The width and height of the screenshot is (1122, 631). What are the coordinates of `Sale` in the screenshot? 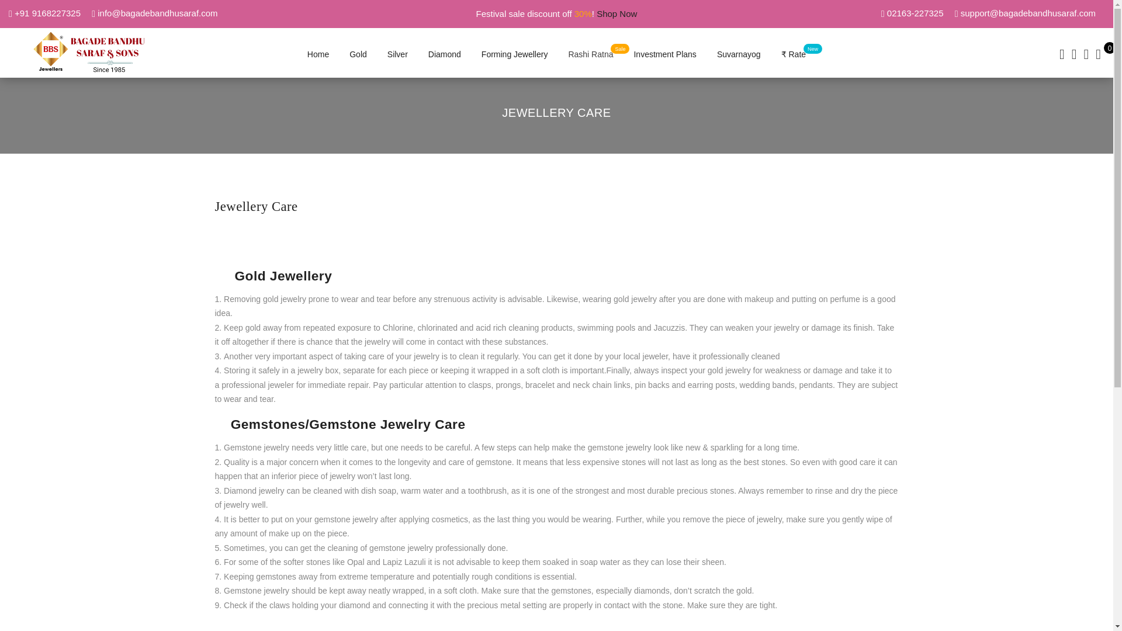 It's located at (590, 54).